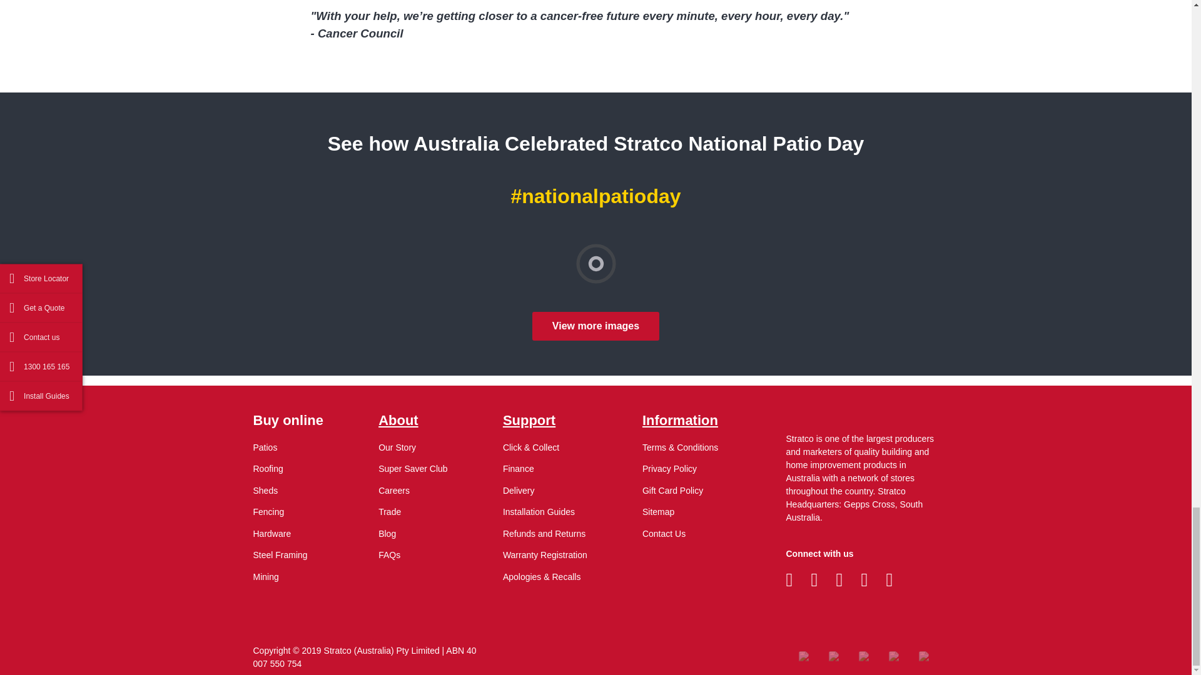 The image size is (1201, 675). I want to click on Patios, so click(265, 447).